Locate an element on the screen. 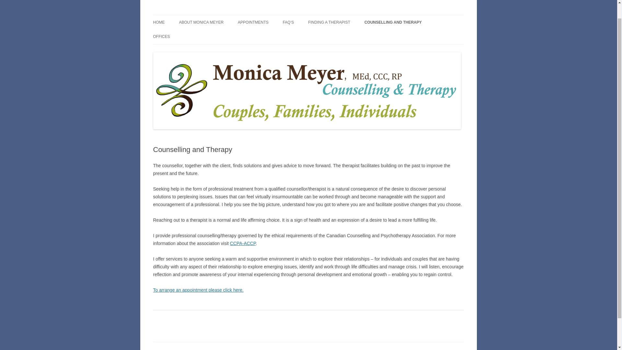 The image size is (622, 350). OFFICES is located at coordinates (161, 36).